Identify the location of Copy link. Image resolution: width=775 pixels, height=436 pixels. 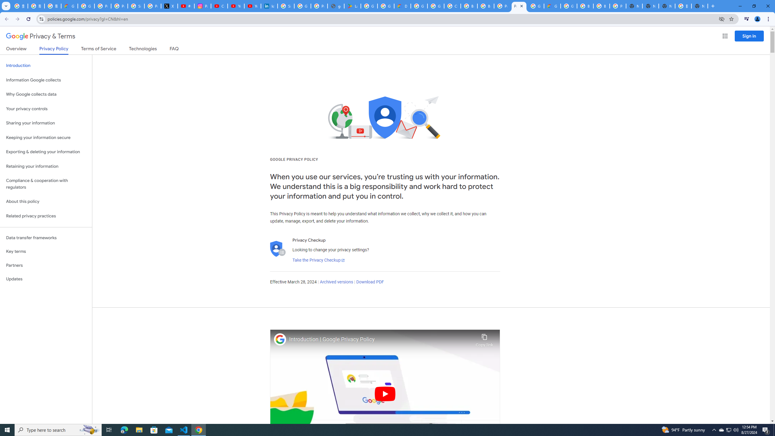
(484, 339).